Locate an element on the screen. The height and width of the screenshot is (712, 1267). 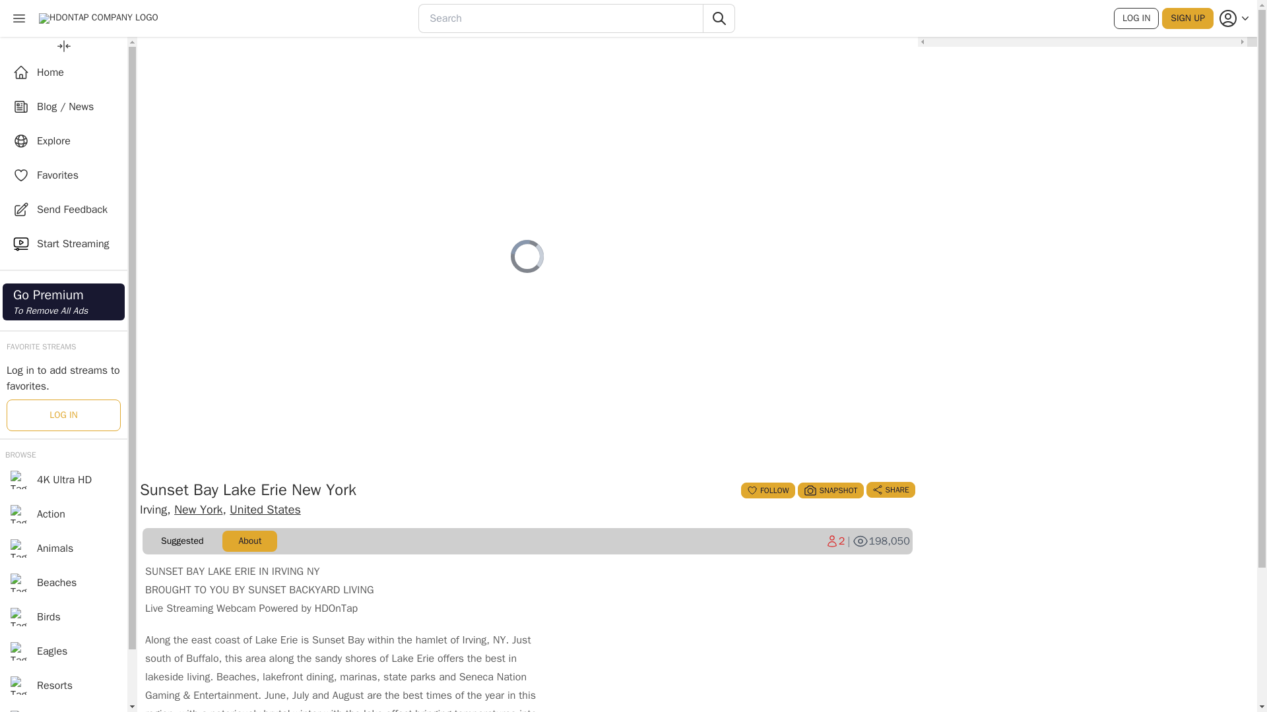
LOG IN is located at coordinates (1136, 18).